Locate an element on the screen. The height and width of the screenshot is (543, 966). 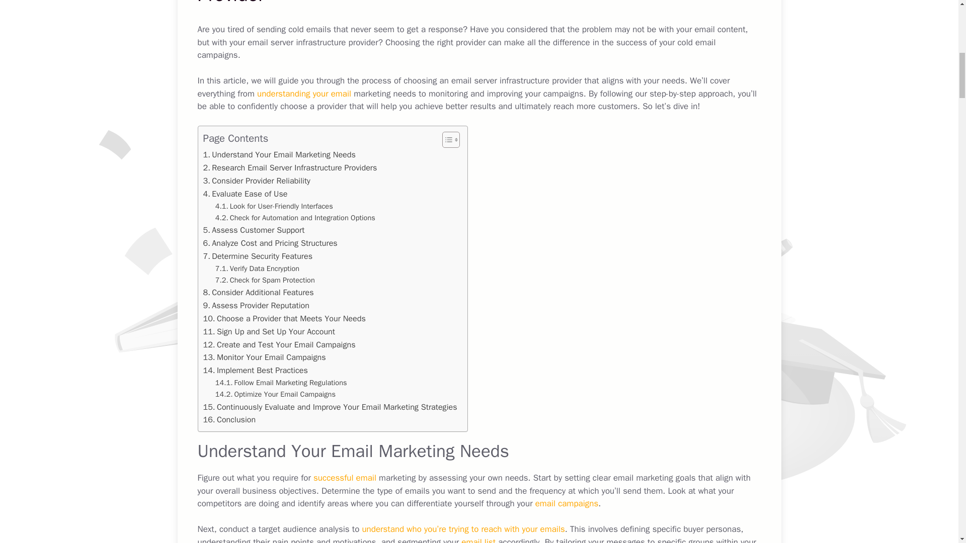
Optimize Your Email Campaigns is located at coordinates (275, 394).